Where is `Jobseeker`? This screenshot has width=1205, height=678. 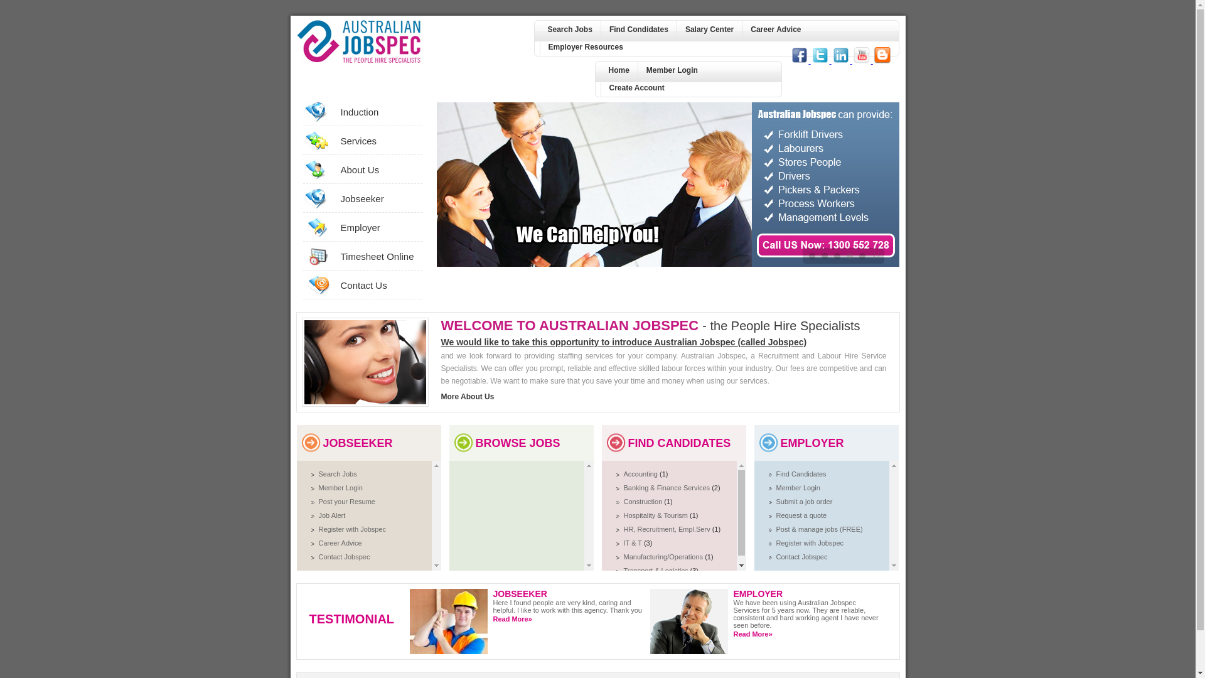
Jobseeker is located at coordinates (378, 198).